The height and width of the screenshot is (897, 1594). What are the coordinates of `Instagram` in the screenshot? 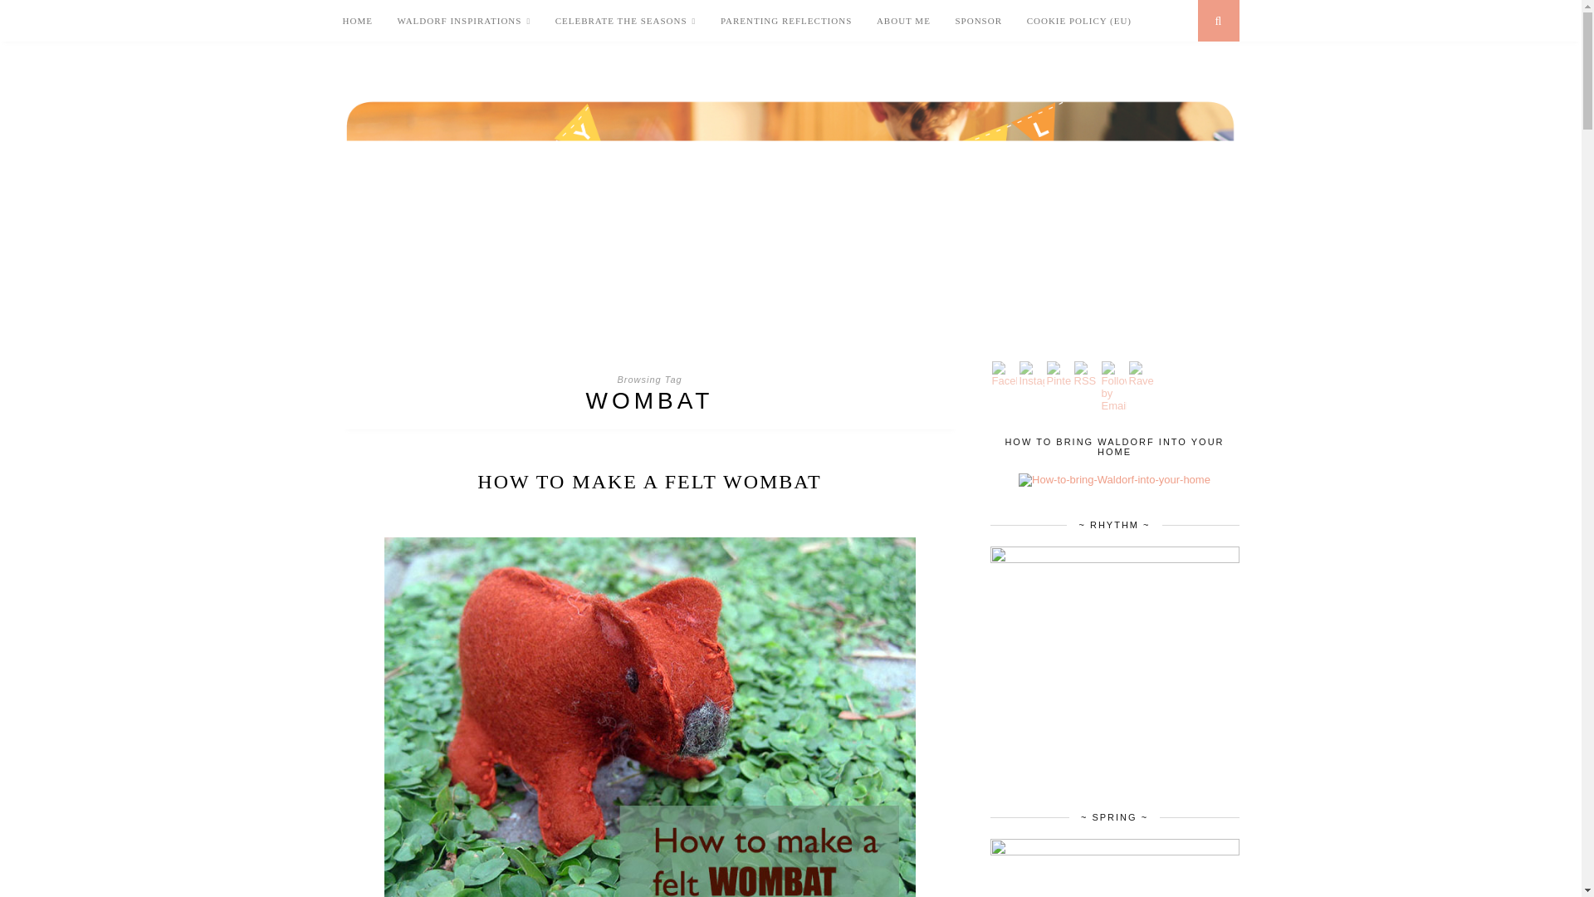 It's located at (1031, 374).